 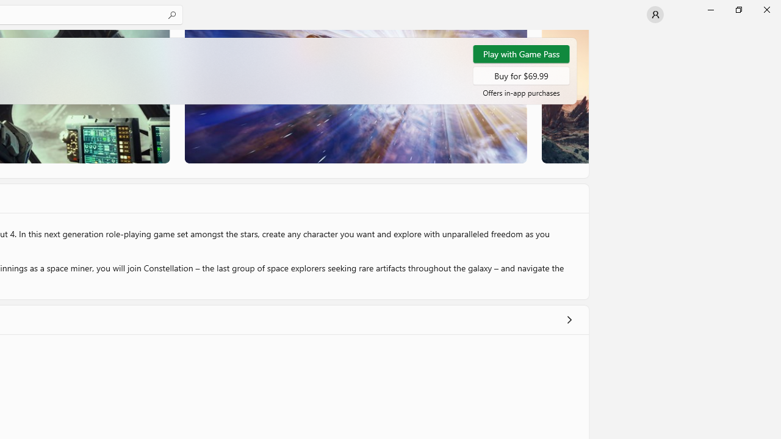 What do you see at coordinates (521, 54) in the screenshot?
I see `Play with Game Pass` at bounding box center [521, 54].